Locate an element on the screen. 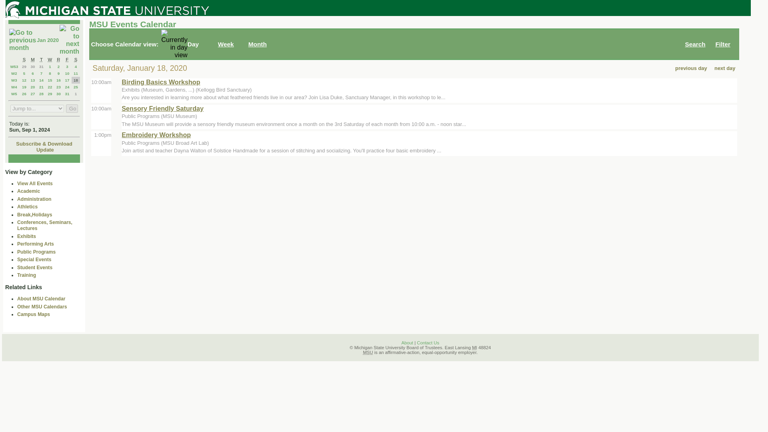 The image size is (768, 432). W3 is located at coordinates (14, 80).